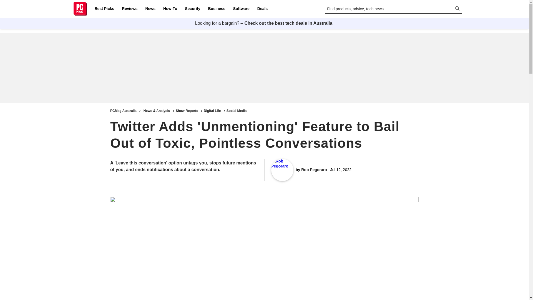 The image size is (533, 300). What do you see at coordinates (170, 9) in the screenshot?
I see `How-To` at bounding box center [170, 9].